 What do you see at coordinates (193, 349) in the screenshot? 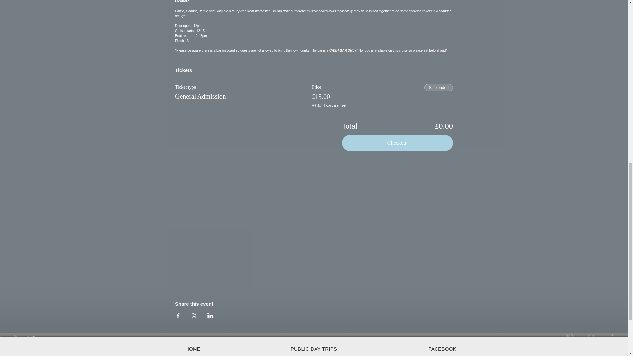
I see `HOME` at bounding box center [193, 349].